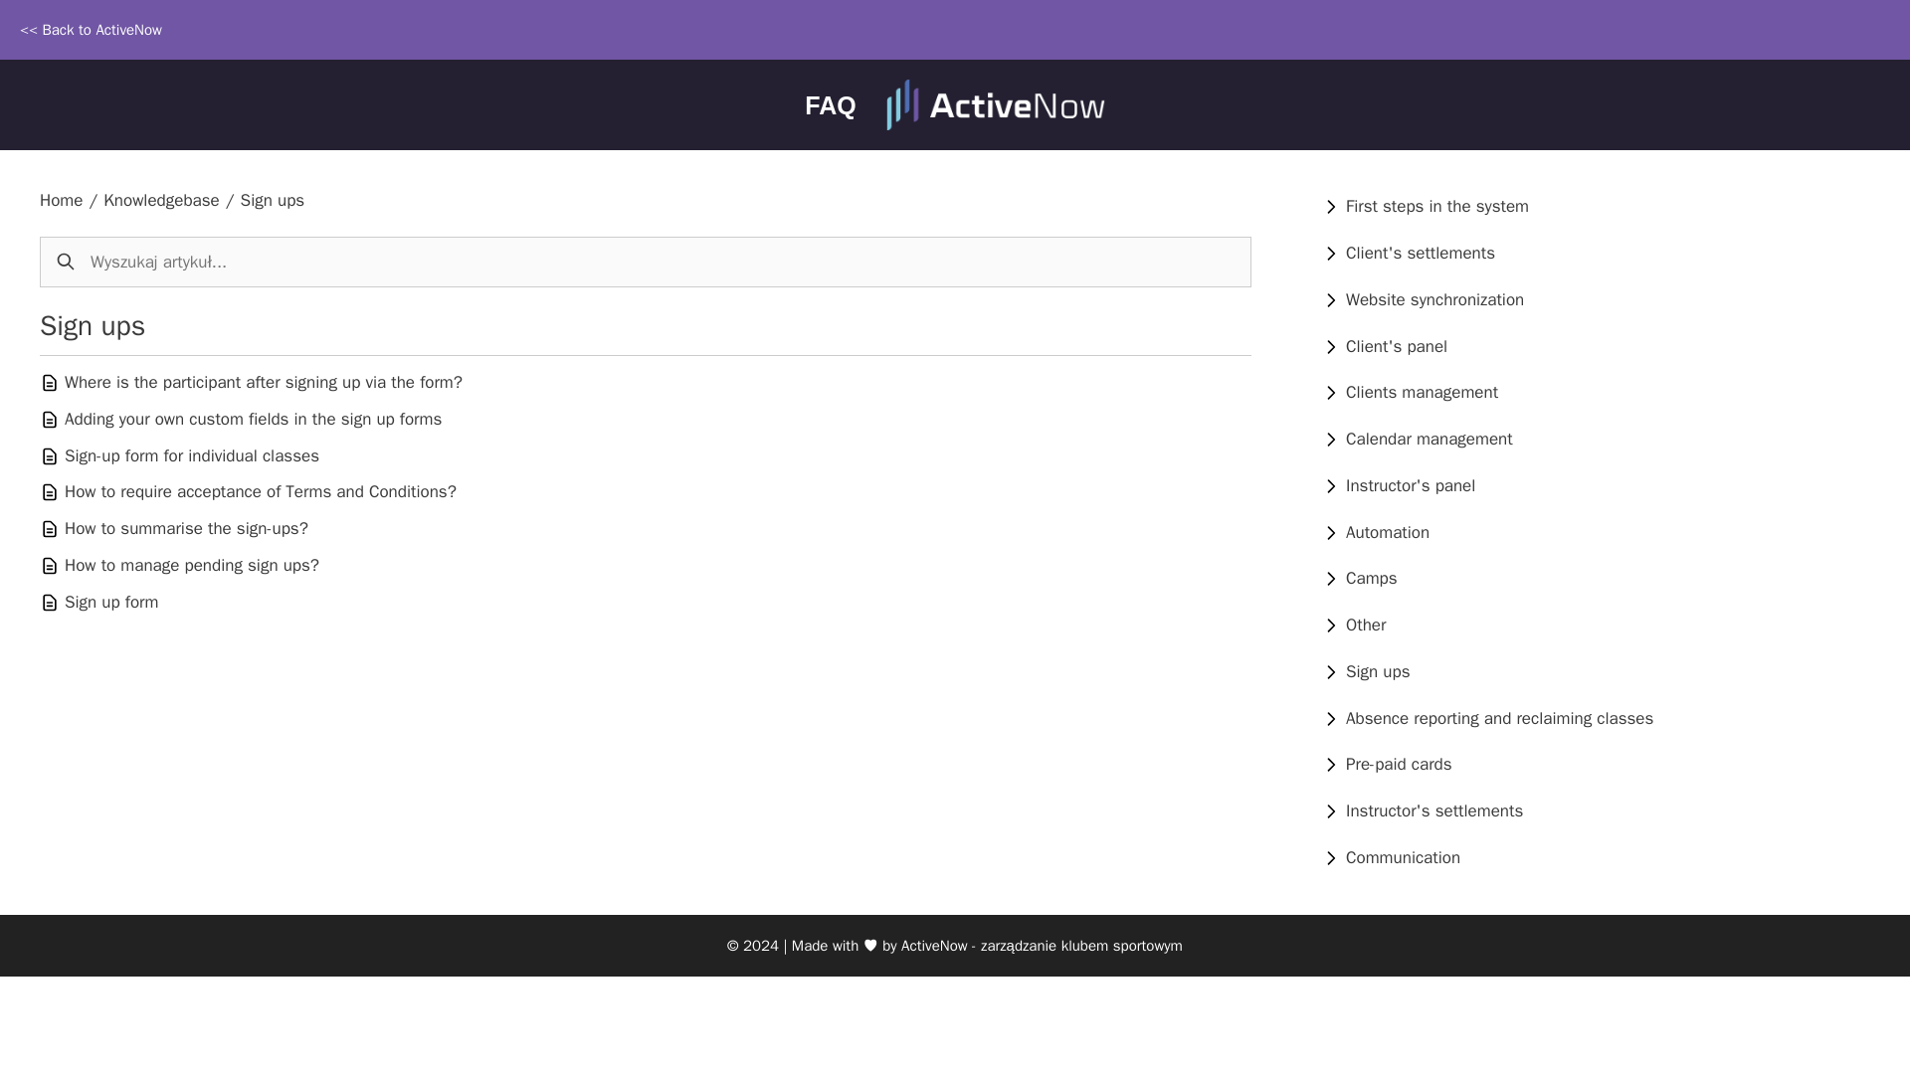  Describe the element at coordinates (1397, 346) in the screenshot. I see `Client's panel` at that location.